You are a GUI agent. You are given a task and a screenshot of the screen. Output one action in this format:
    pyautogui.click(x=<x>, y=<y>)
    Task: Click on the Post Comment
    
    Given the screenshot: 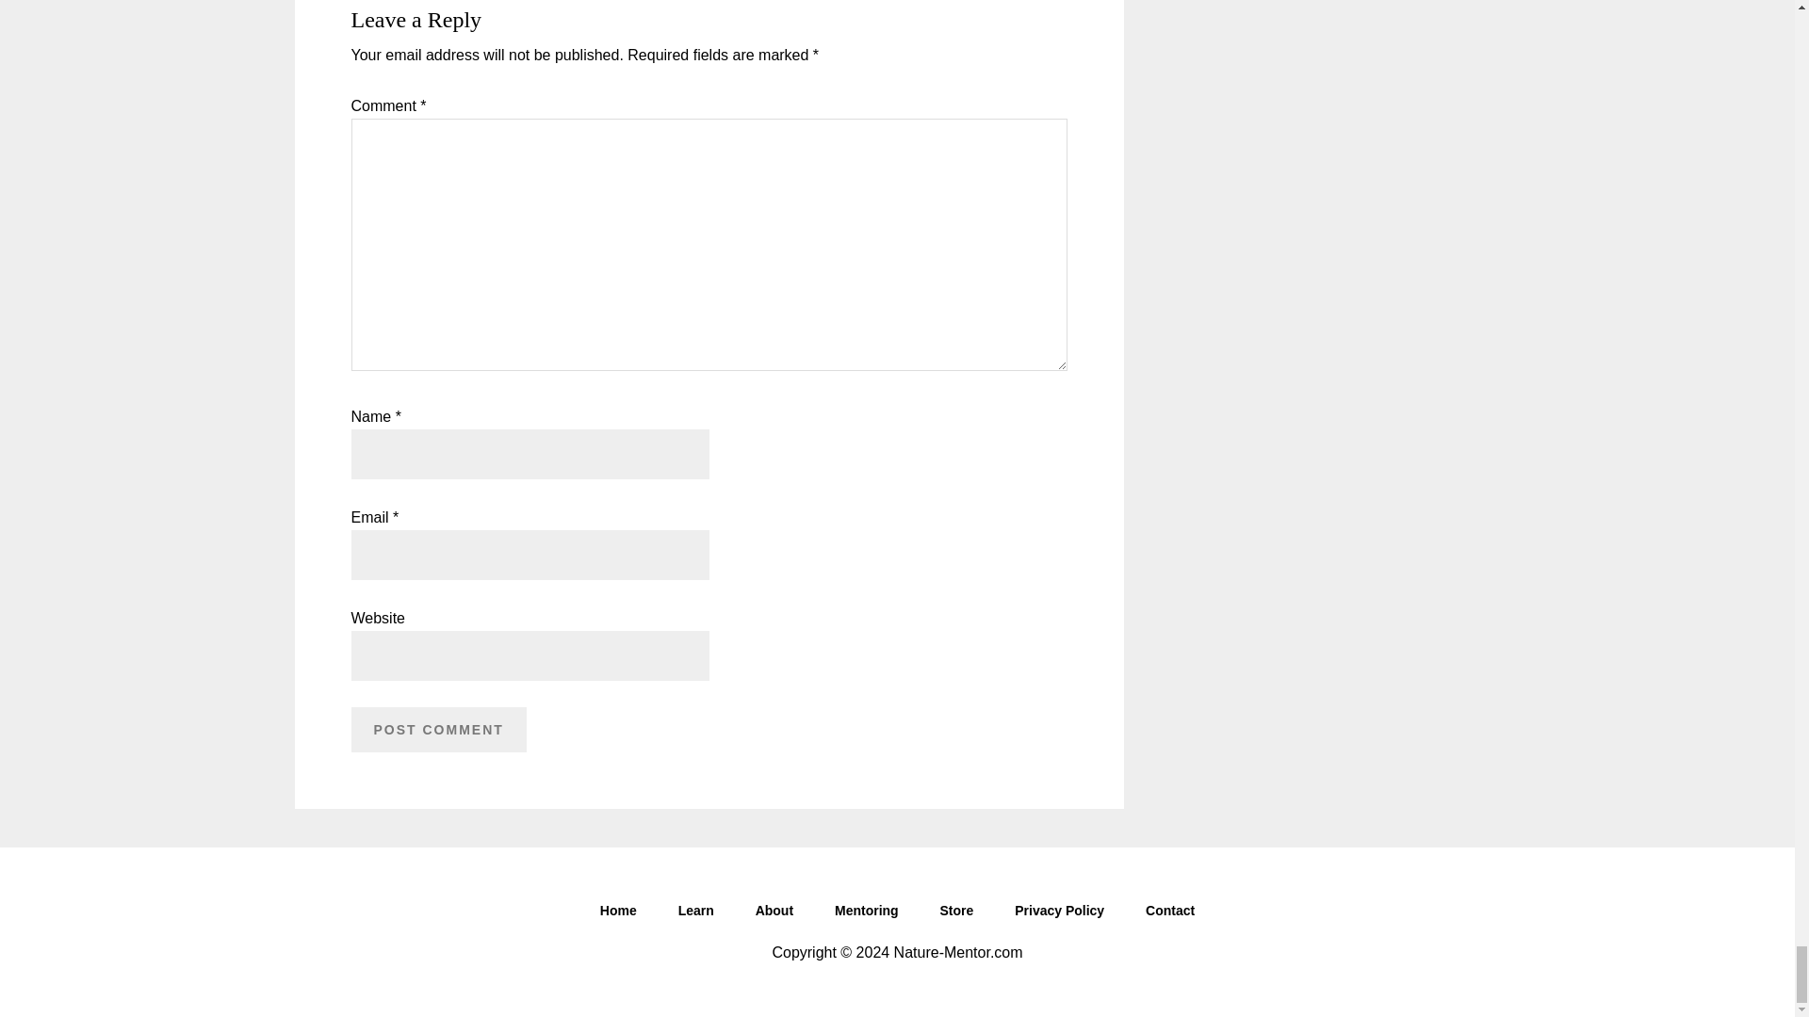 What is the action you would take?
    pyautogui.click(x=438, y=729)
    